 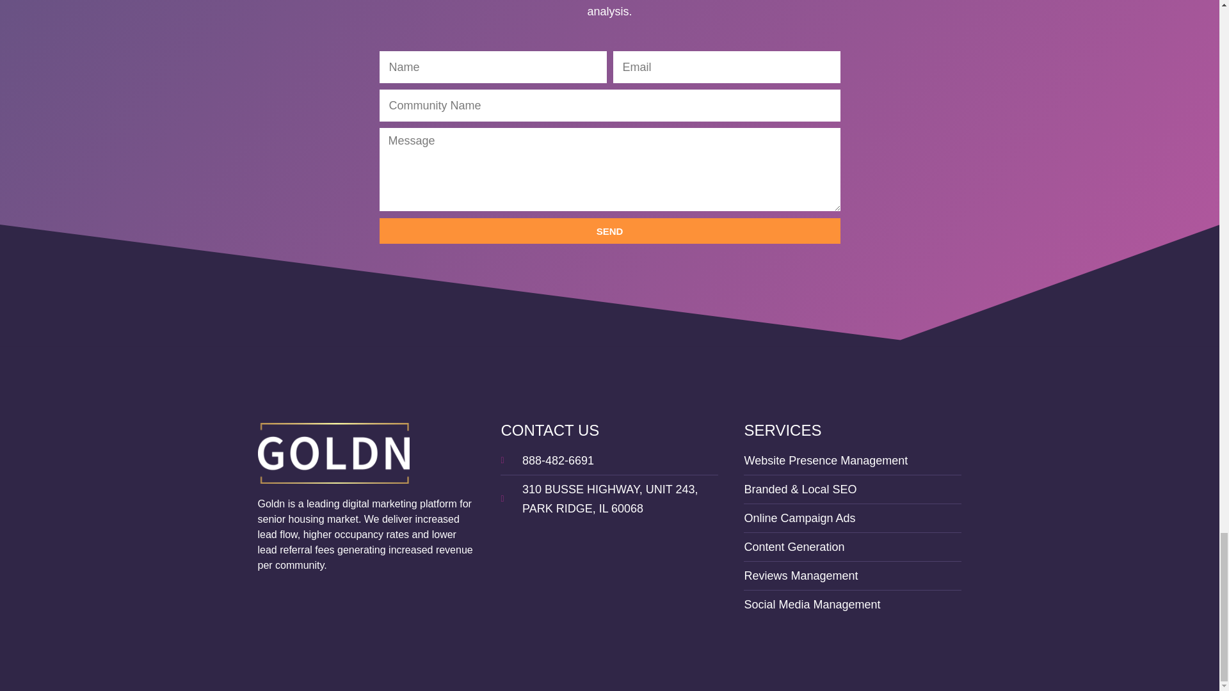 I want to click on SEND, so click(x=609, y=231).